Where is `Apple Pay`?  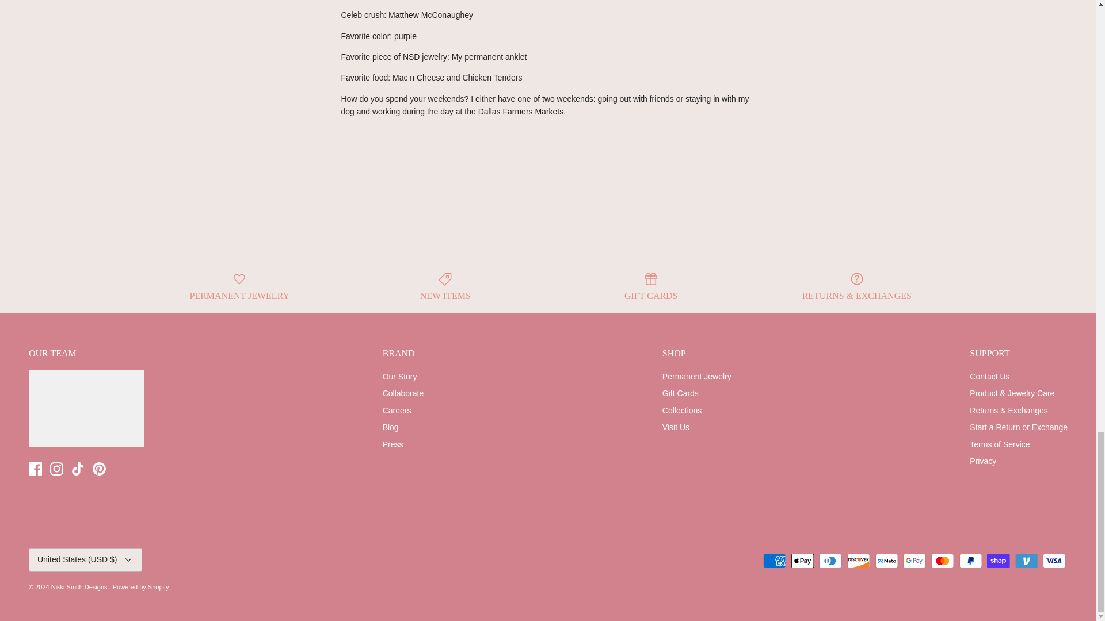 Apple Pay is located at coordinates (802, 561).